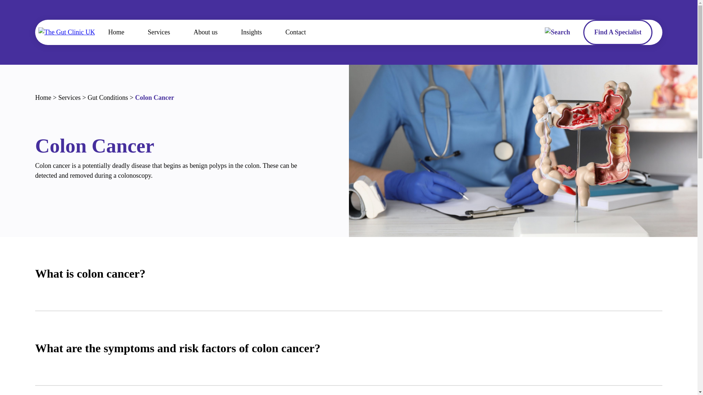  I want to click on Services, so click(159, 32).